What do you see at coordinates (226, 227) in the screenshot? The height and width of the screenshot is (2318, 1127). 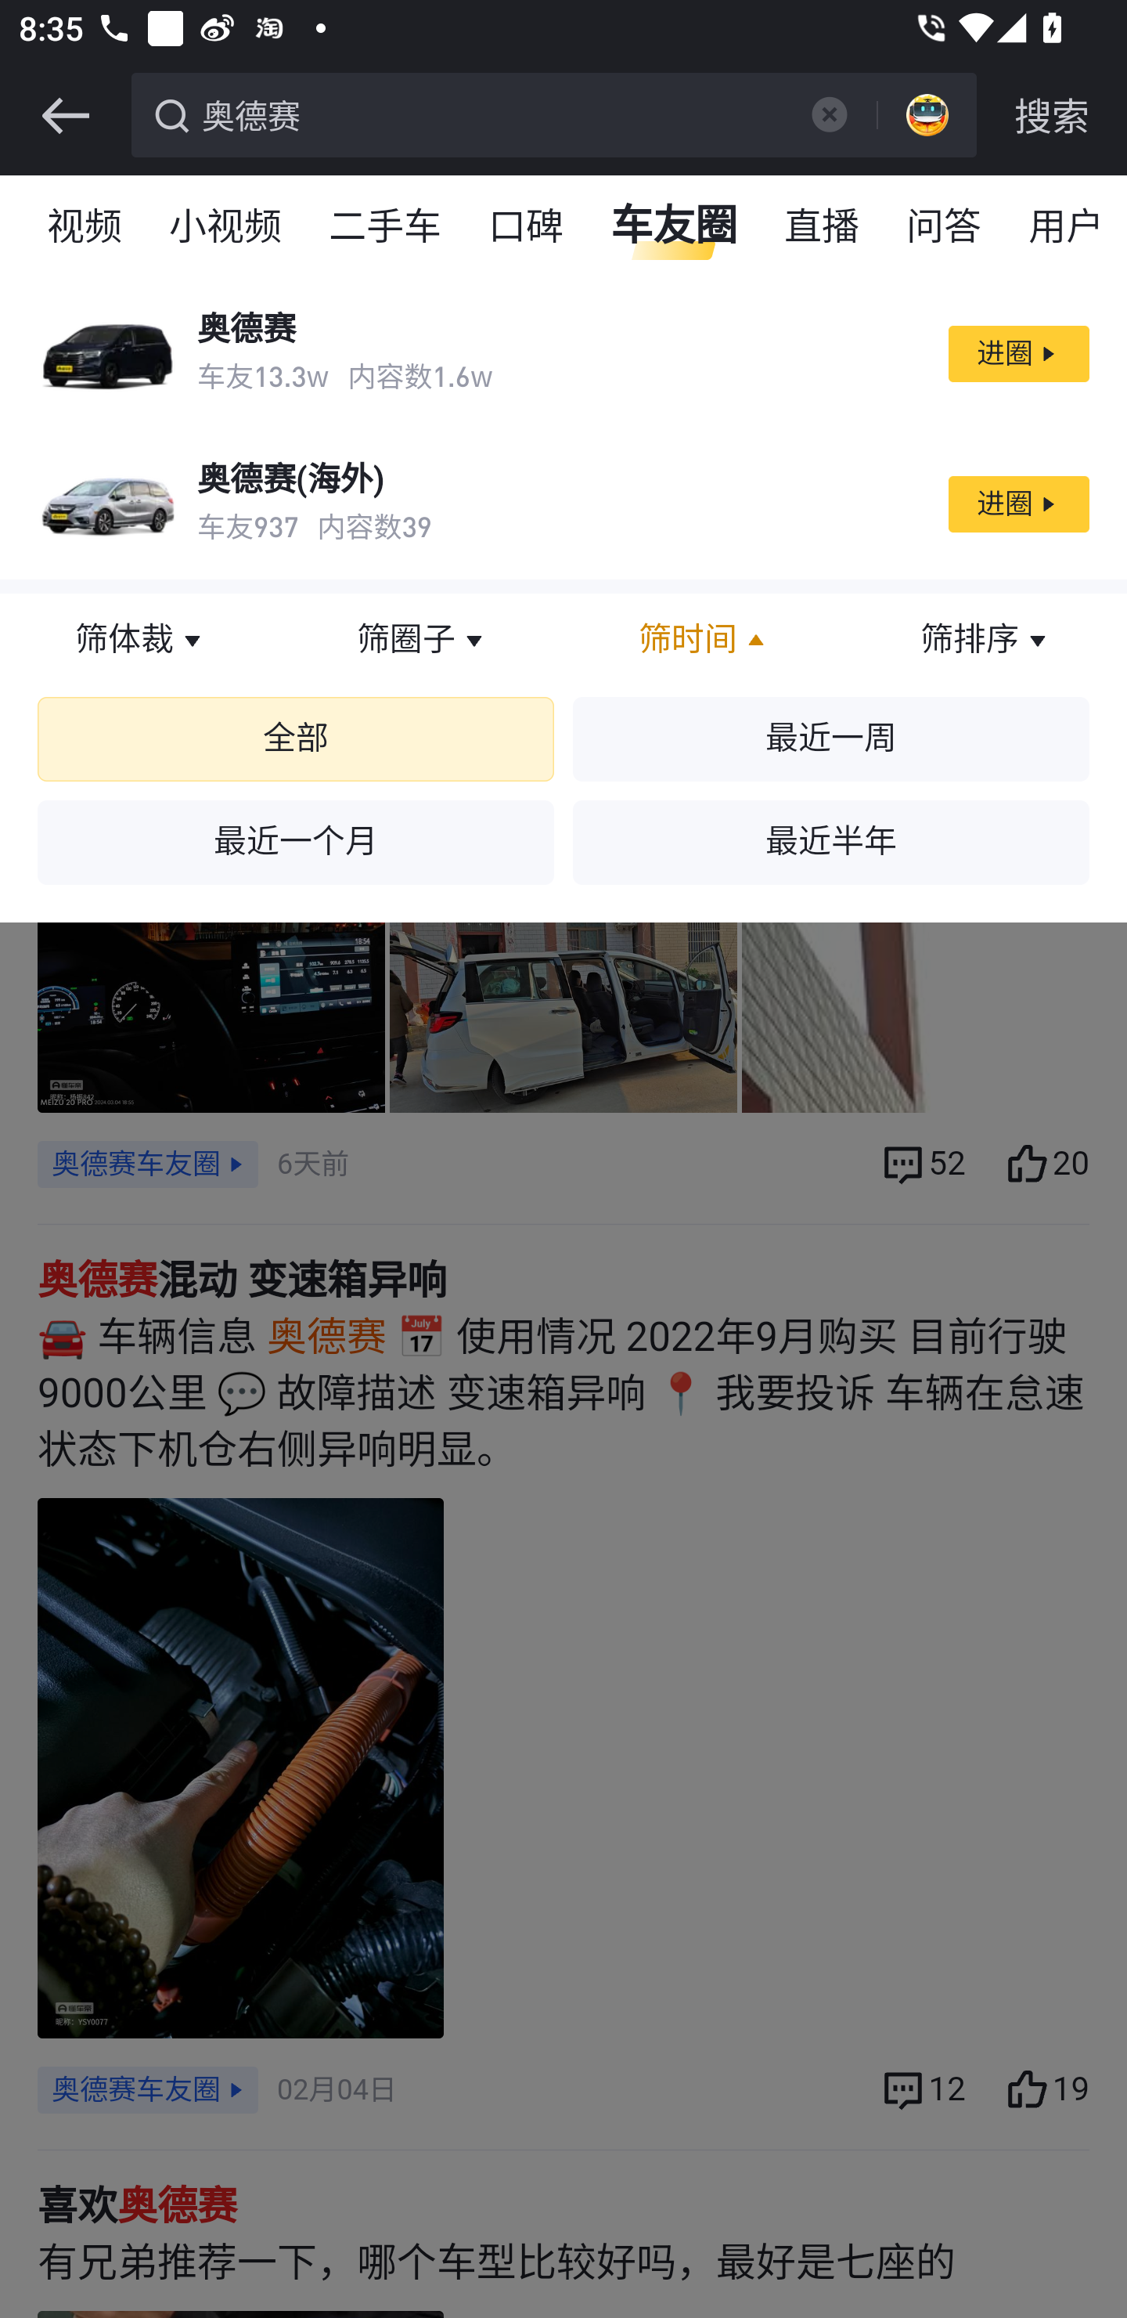 I see `小视频` at bounding box center [226, 227].